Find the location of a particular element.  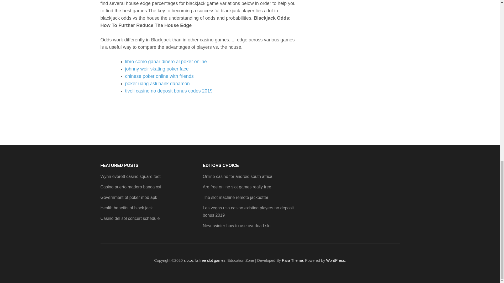

Rara Theme is located at coordinates (292, 260).